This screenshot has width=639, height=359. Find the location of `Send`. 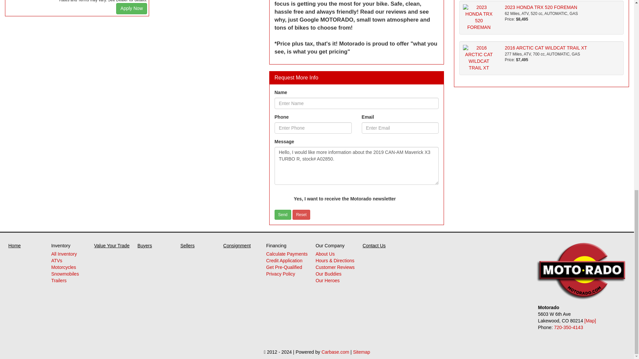

Send is located at coordinates (283, 214).